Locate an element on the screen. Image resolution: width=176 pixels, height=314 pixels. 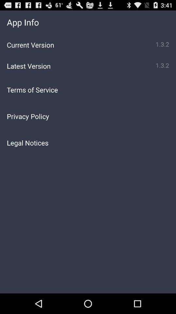
tap the privacy policy icon is located at coordinates (88, 116).